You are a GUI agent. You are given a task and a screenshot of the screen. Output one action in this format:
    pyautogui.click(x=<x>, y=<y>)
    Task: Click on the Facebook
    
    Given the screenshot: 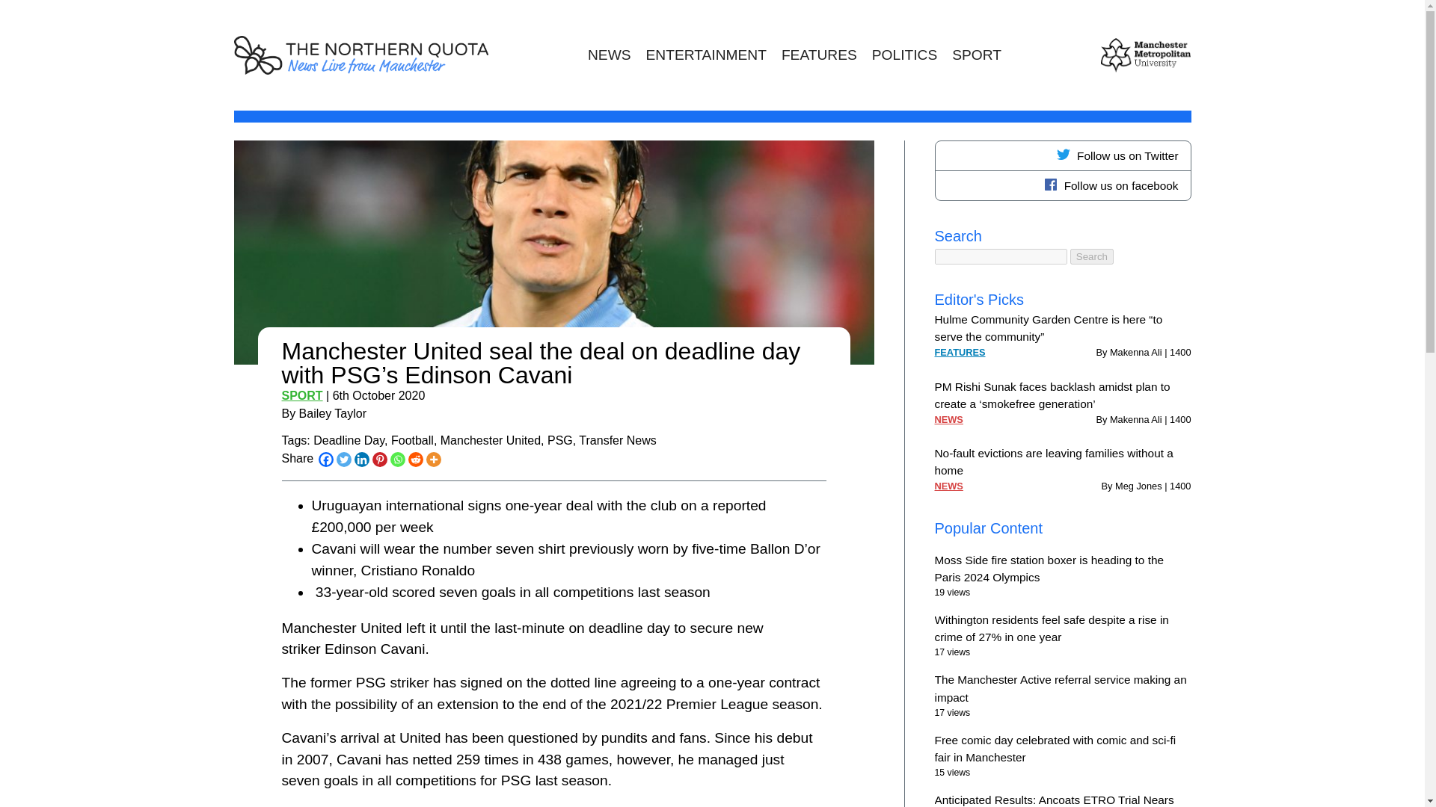 What is the action you would take?
    pyautogui.click(x=326, y=459)
    